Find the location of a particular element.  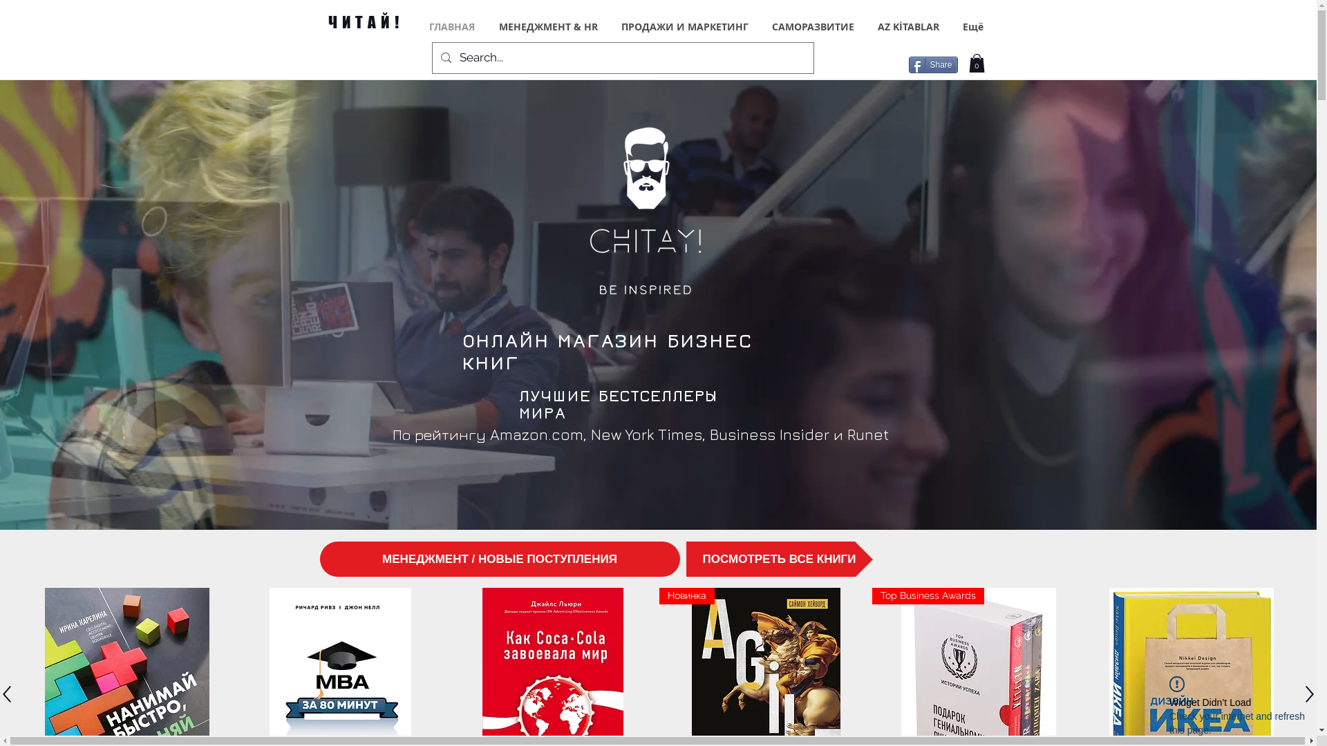

Share is located at coordinates (933, 65).